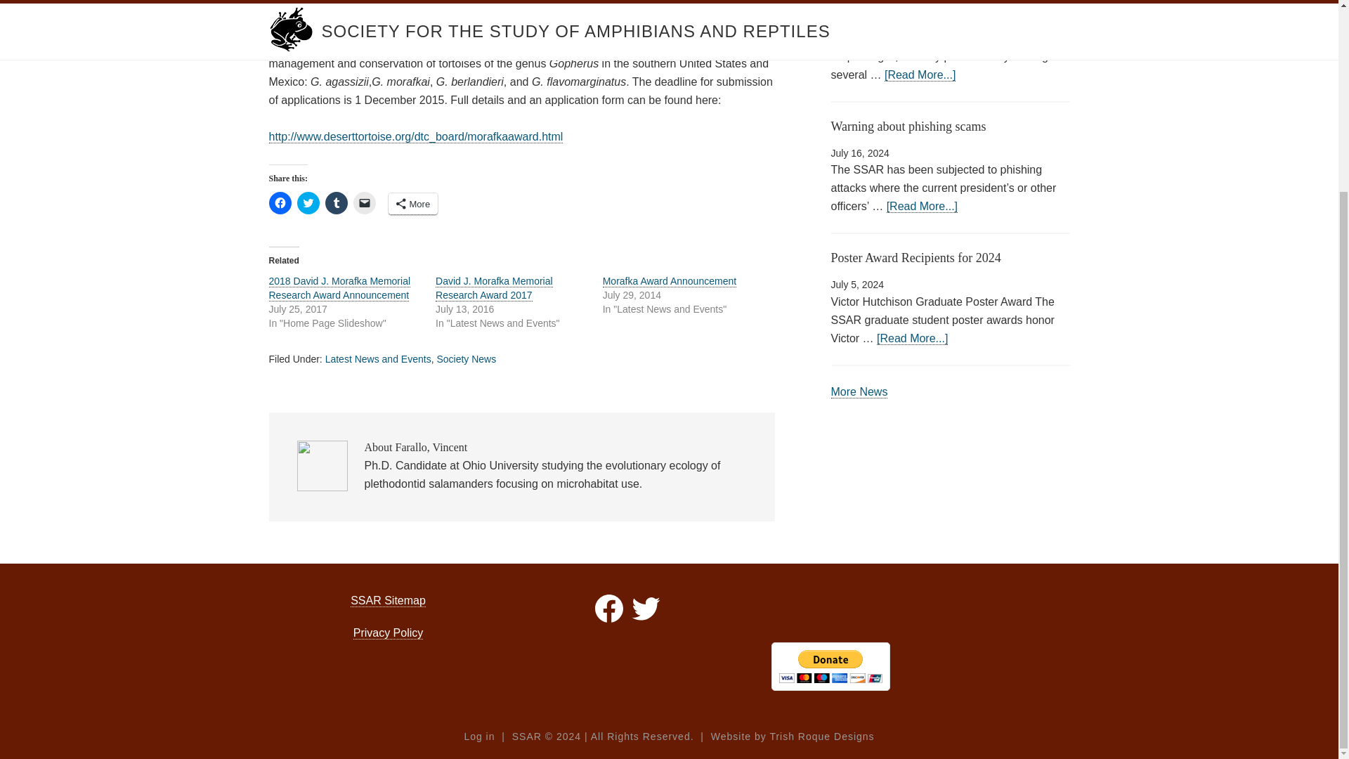 This screenshot has width=1349, height=759. I want to click on David J. Morafka Memorial Research Award 2017, so click(495, 288).